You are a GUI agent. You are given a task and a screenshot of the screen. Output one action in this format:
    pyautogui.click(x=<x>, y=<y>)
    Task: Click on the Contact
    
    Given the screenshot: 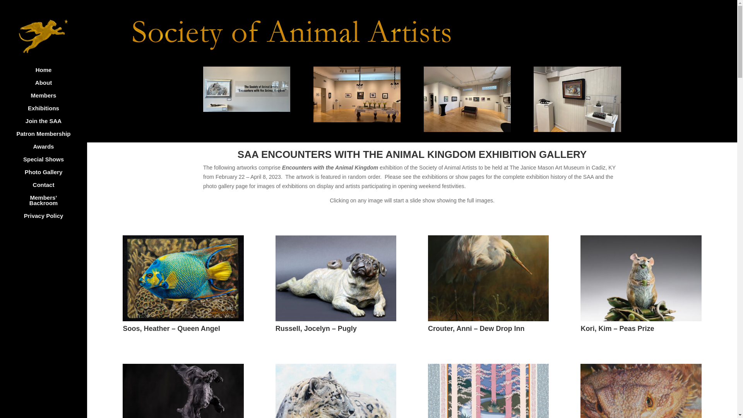 What is the action you would take?
    pyautogui.click(x=51, y=188)
    